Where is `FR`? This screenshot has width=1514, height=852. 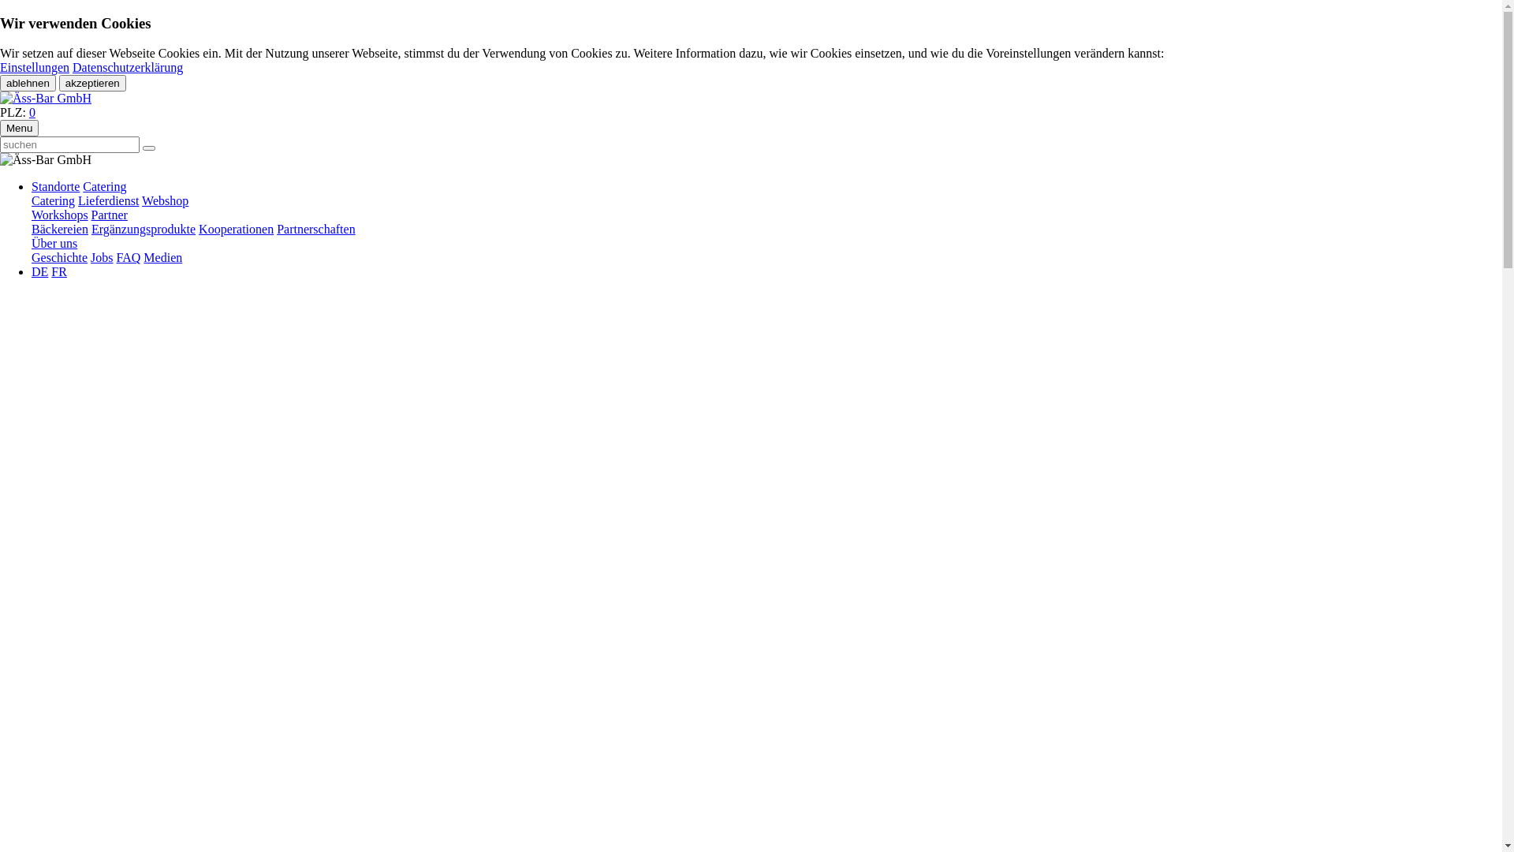
FR is located at coordinates (59, 271).